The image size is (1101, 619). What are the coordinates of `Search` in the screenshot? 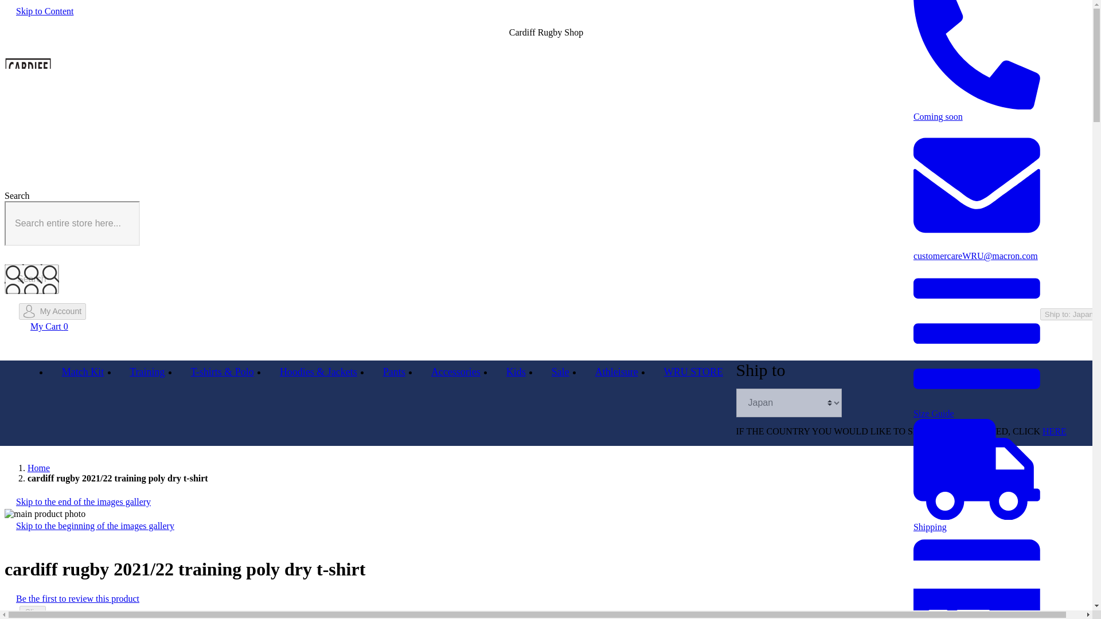 It's located at (32, 279).